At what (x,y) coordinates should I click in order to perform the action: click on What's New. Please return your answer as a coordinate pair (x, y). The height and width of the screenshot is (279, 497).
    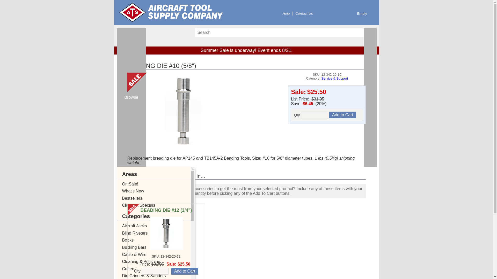
    Looking at the image, I should click on (159, 191).